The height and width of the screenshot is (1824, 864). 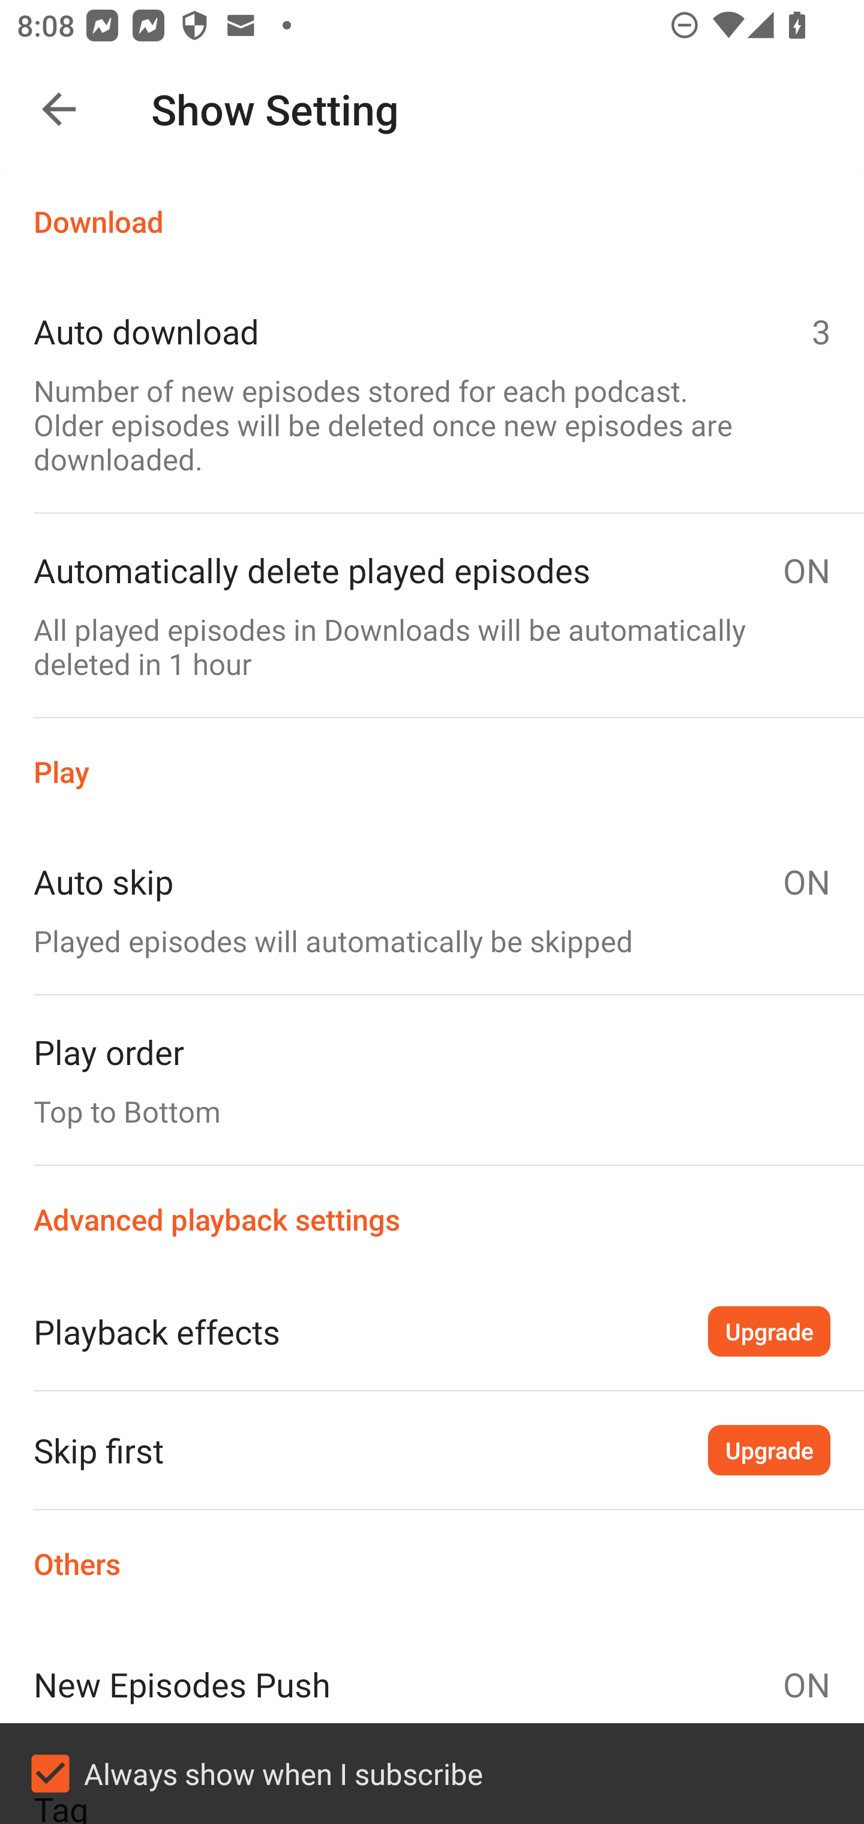 What do you see at coordinates (432, 1331) in the screenshot?
I see `Playback effects Upgrade` at bounding box center [432, 1331].